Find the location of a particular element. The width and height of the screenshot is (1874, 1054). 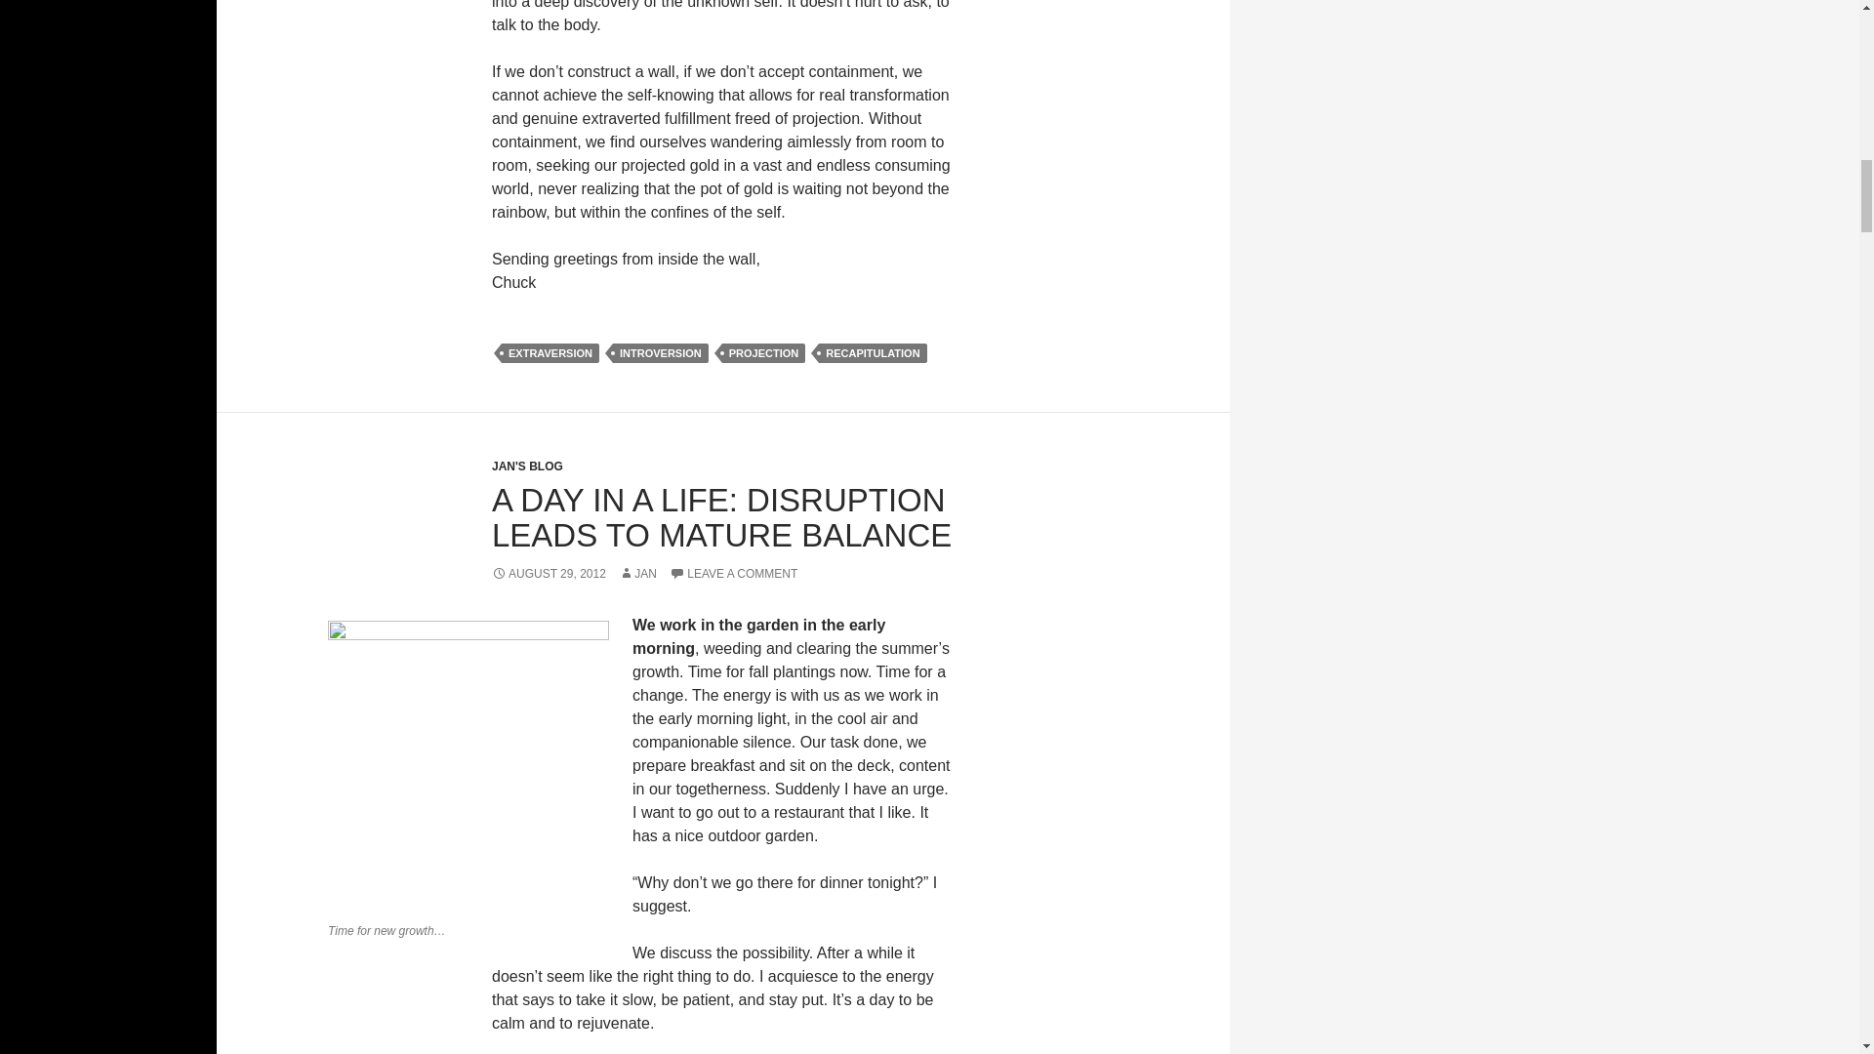

Photo by Jan is located at coordinates (468, 767).